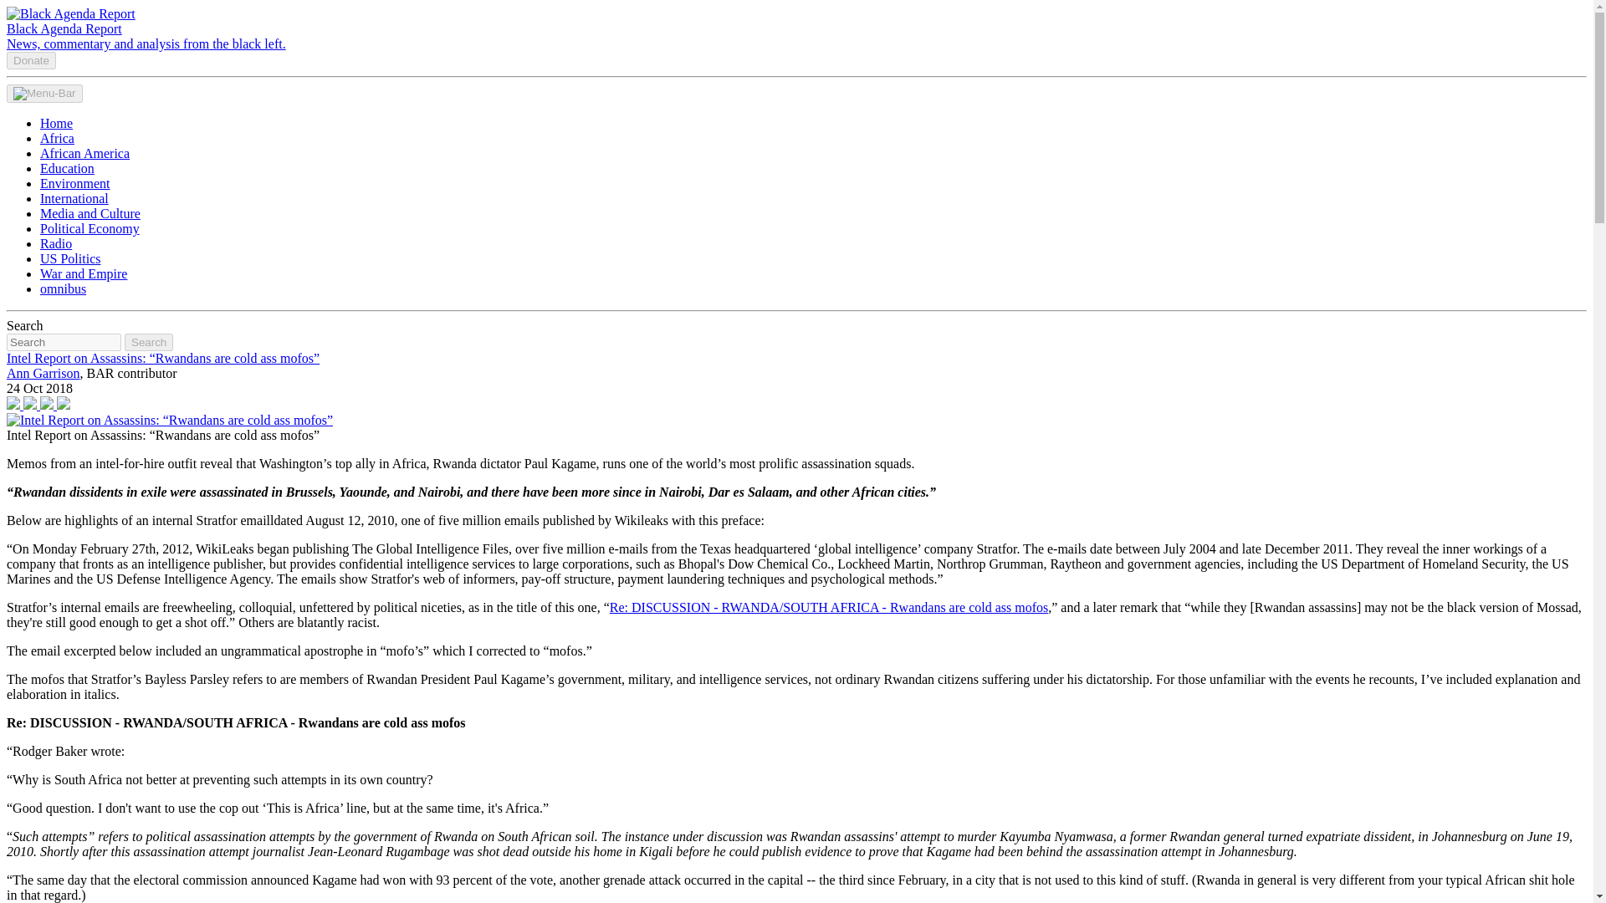 The height and width of the screenshot is (903, 1606). I want to click on Media and Culture, so click(90, 213).